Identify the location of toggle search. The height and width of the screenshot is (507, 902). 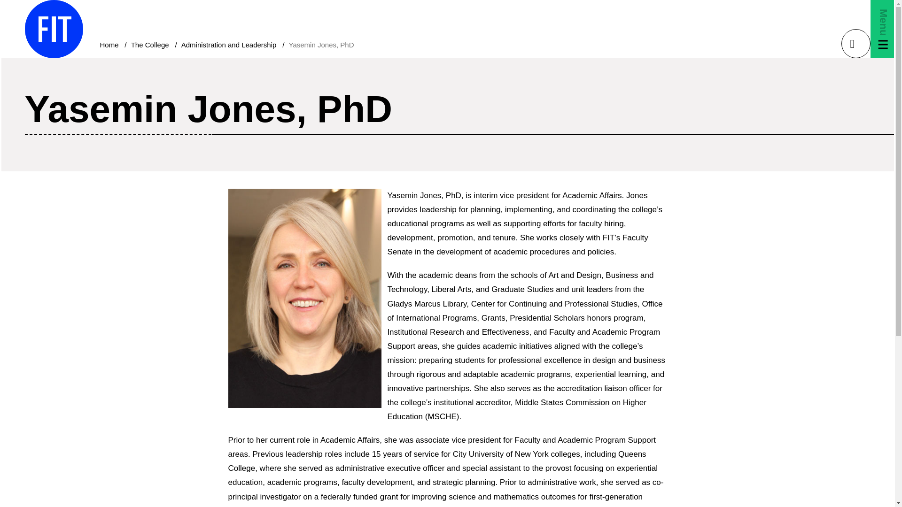
(855, 43).